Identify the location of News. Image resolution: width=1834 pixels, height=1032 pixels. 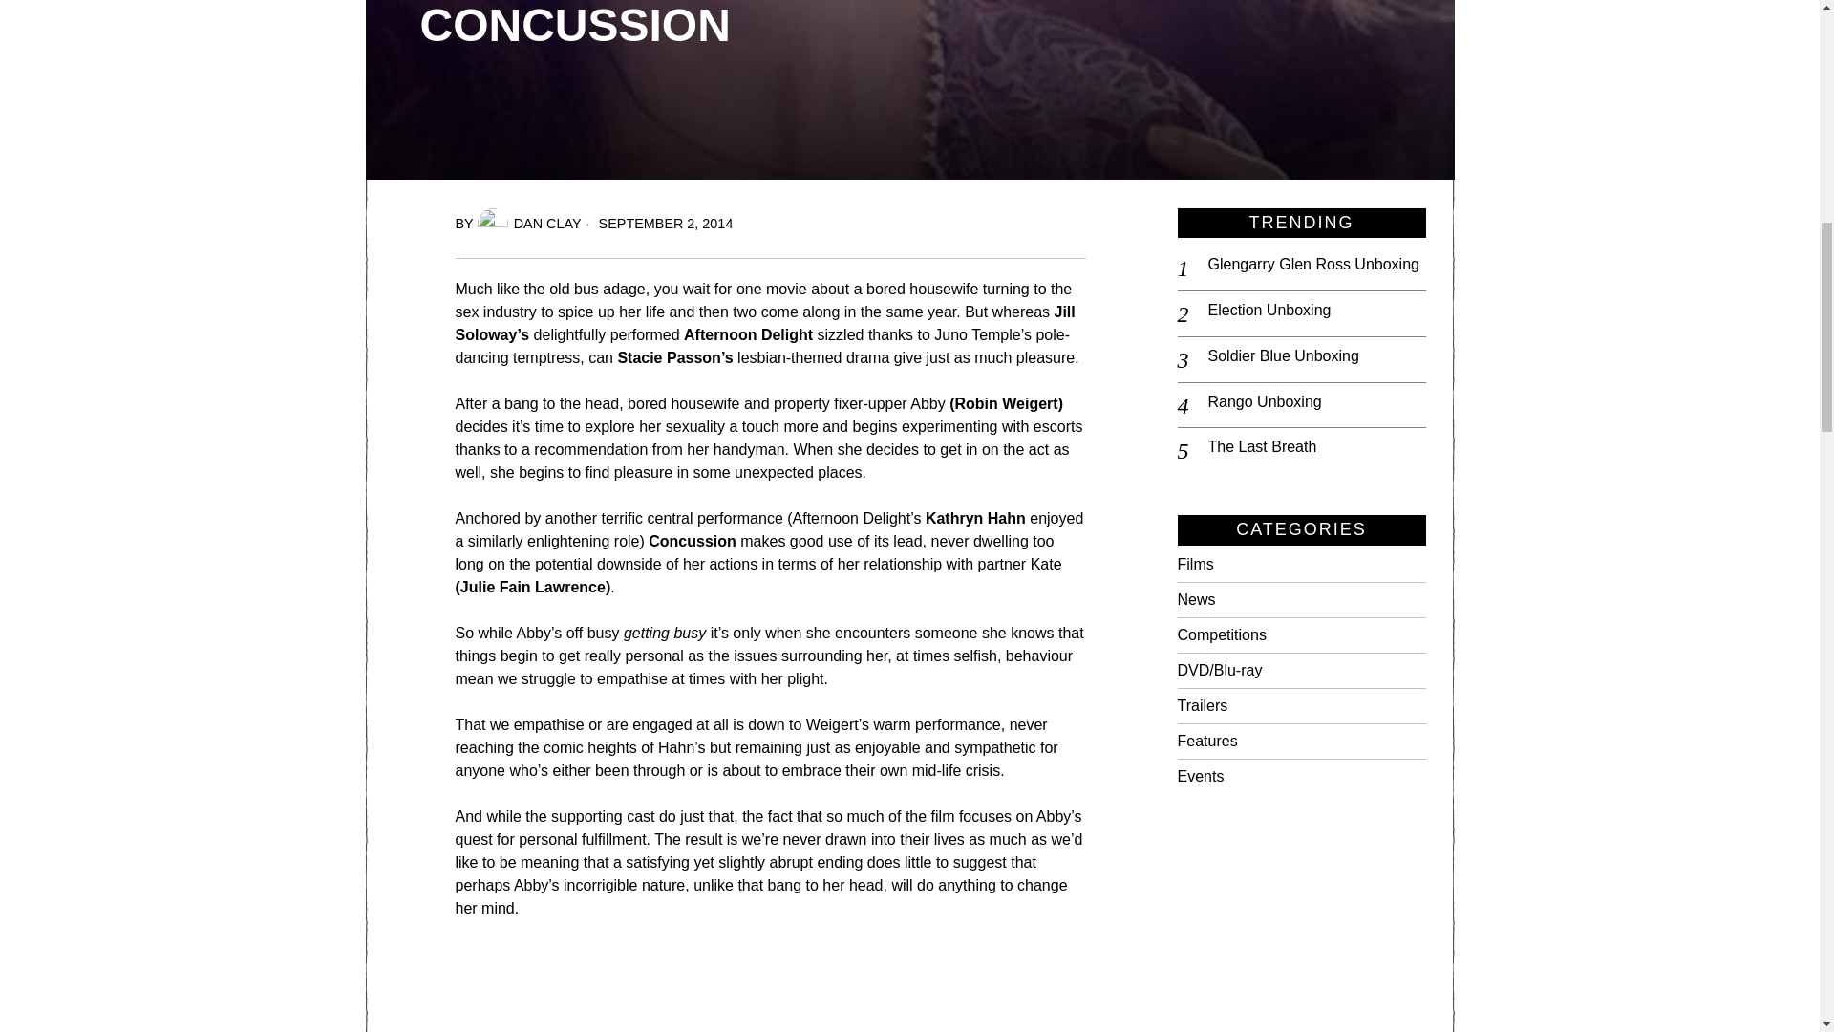
(1196, 599).